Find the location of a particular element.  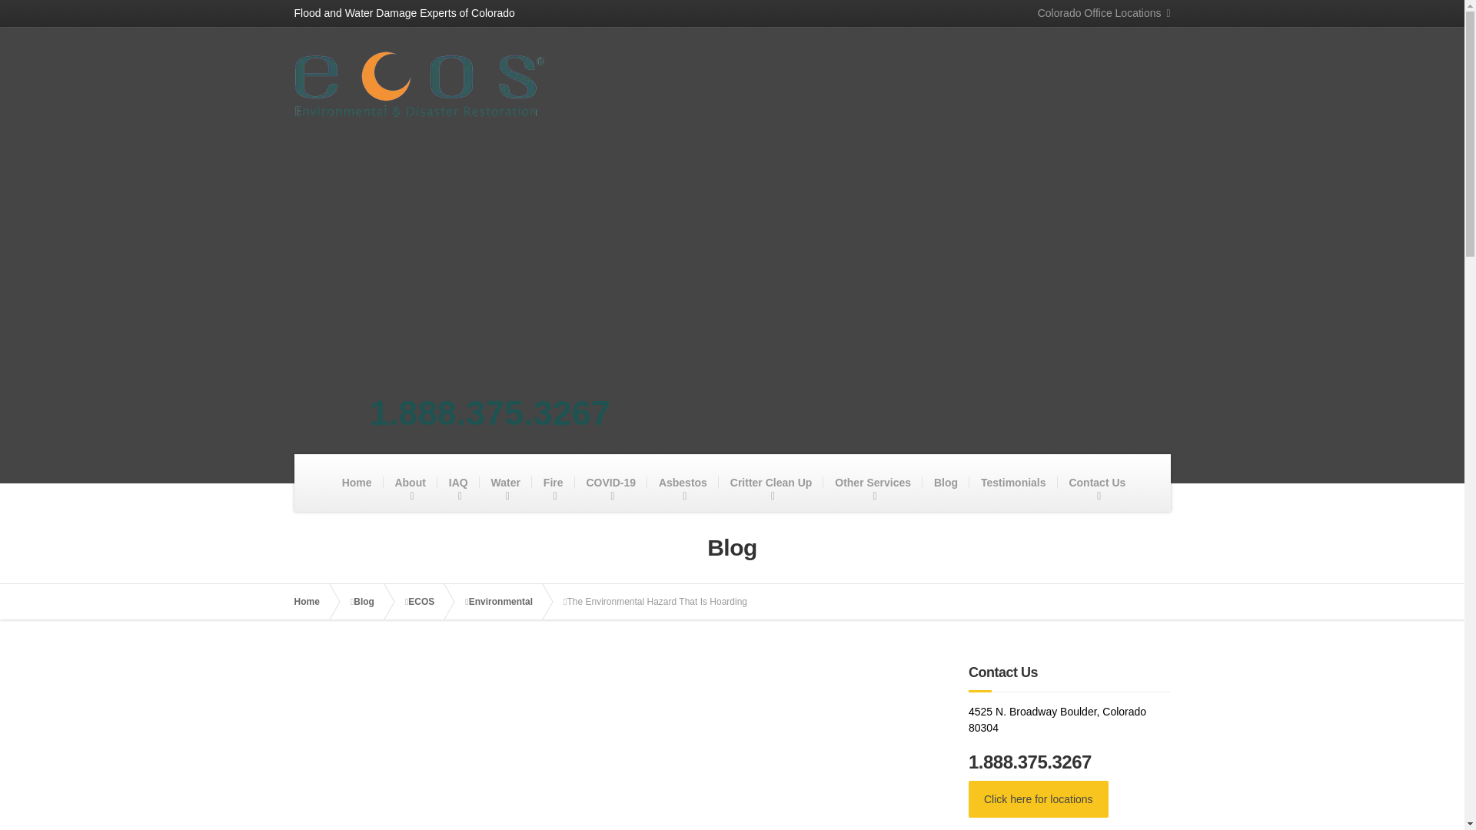

Go to the Environmental category archives. is located at coordinates (508, 601).